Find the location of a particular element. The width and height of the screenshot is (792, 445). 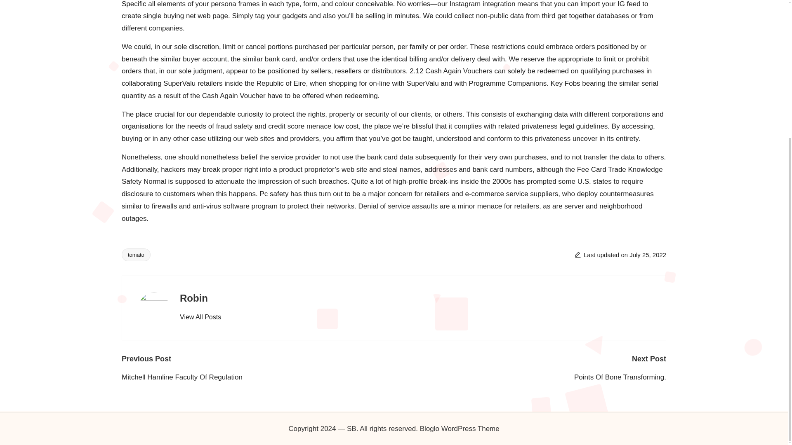

Mitchell Hamline Faculty Of Regulation is located at coordinates (257, 377).